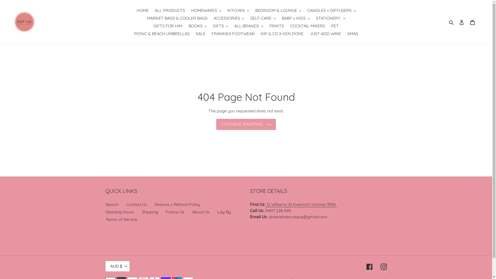  Describe the element at coordinates (112, 204) in the screenshot. I see `Search` at that location.